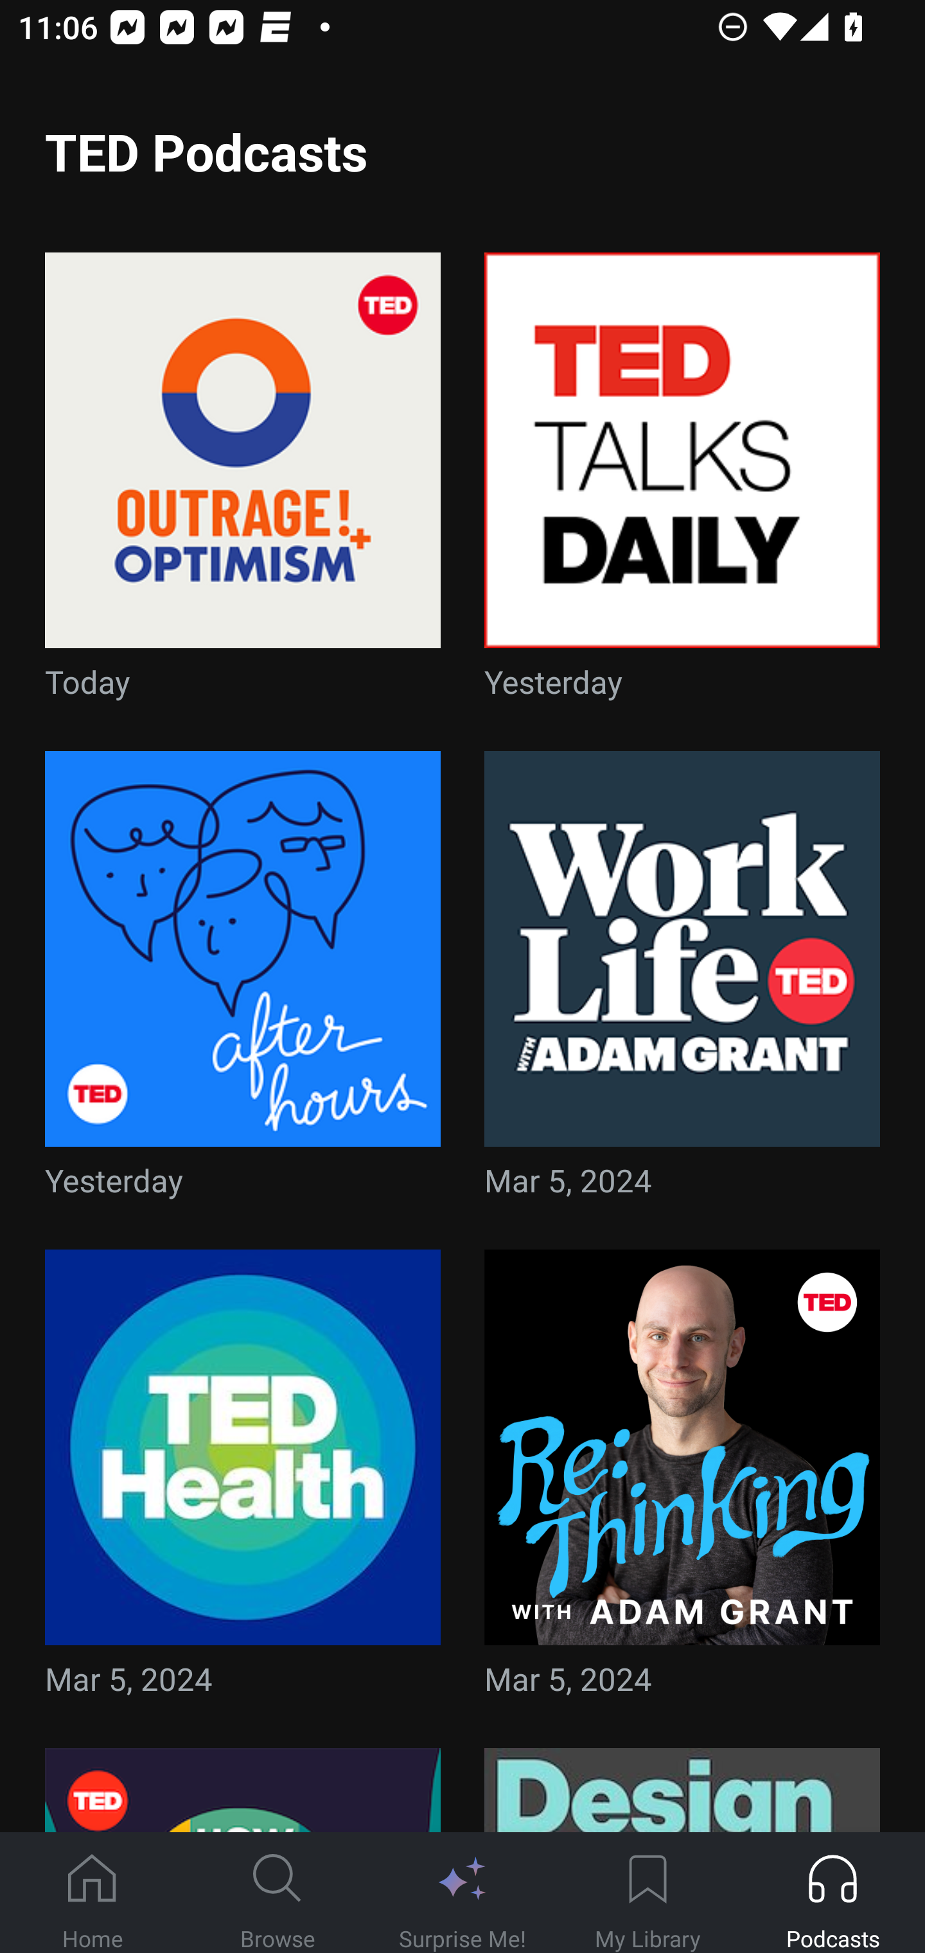  What do you see at coordinates (682, 982) in the screenshot?
I see `Mar 5, 2024` at bounding box center [682, 982].